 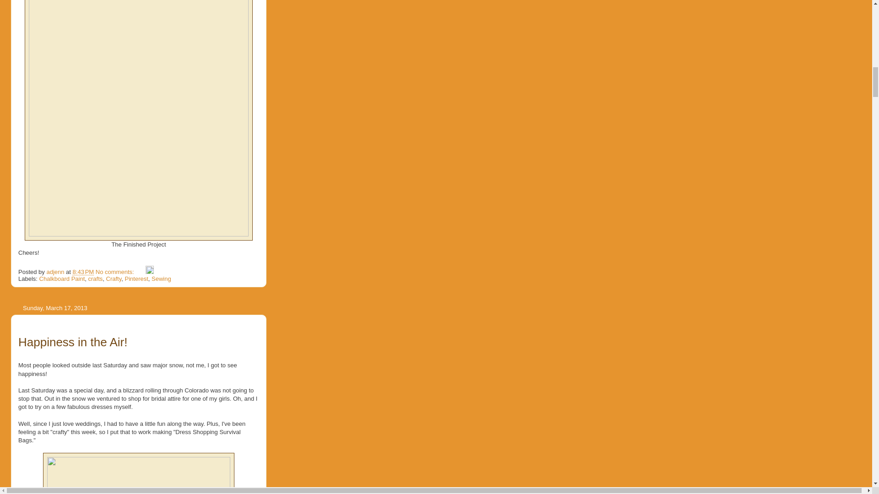 What do you see at coordinates (56, 272) in the screenshot?
I see `author profile` at bounding box center [56, 272].